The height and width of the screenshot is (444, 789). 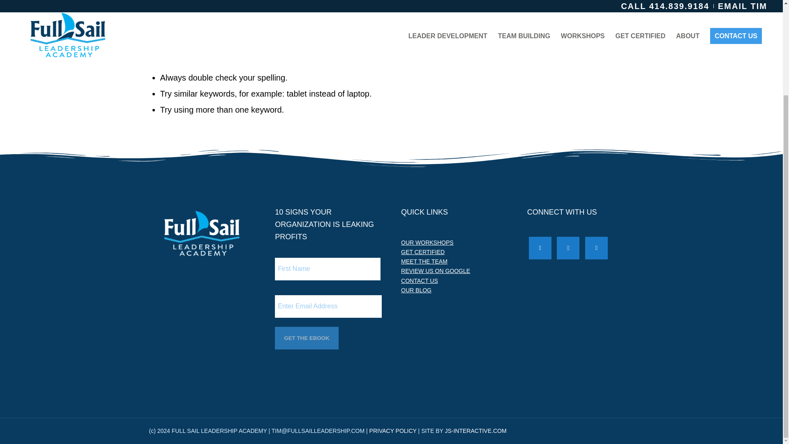 What do you see at coordinates (427, 243) in the screenshot?
I see `View our workshop` at bounding box center [427, 243].